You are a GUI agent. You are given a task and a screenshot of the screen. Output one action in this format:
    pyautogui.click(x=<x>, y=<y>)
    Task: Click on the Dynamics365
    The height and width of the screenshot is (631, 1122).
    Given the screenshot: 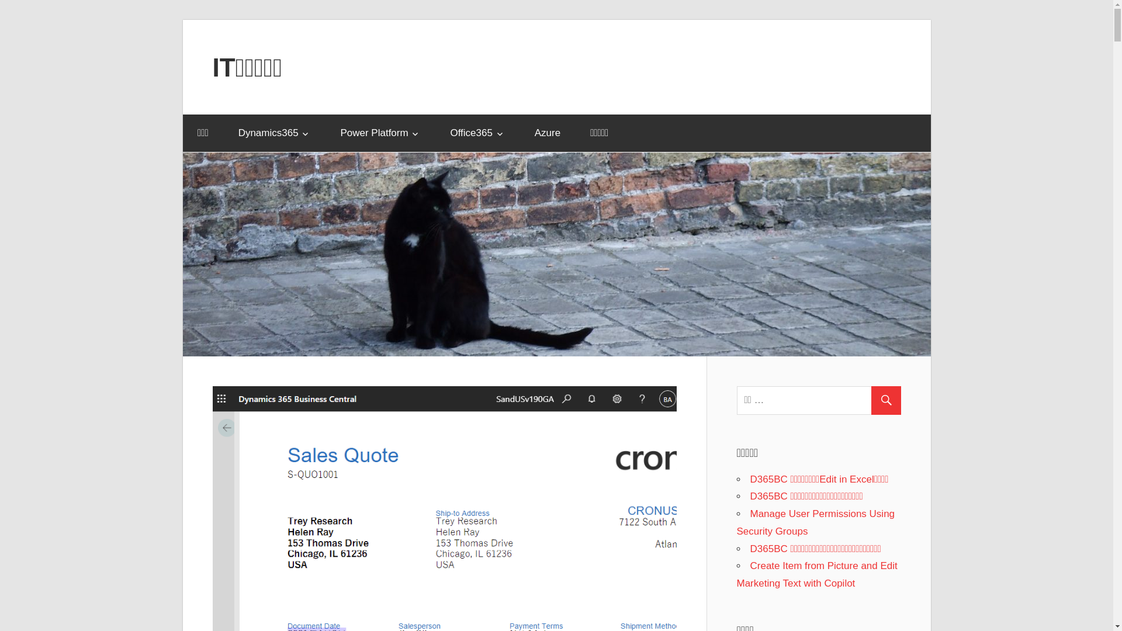 What is the action you would take?
    pyautogui.click(x=275, y=133)
    